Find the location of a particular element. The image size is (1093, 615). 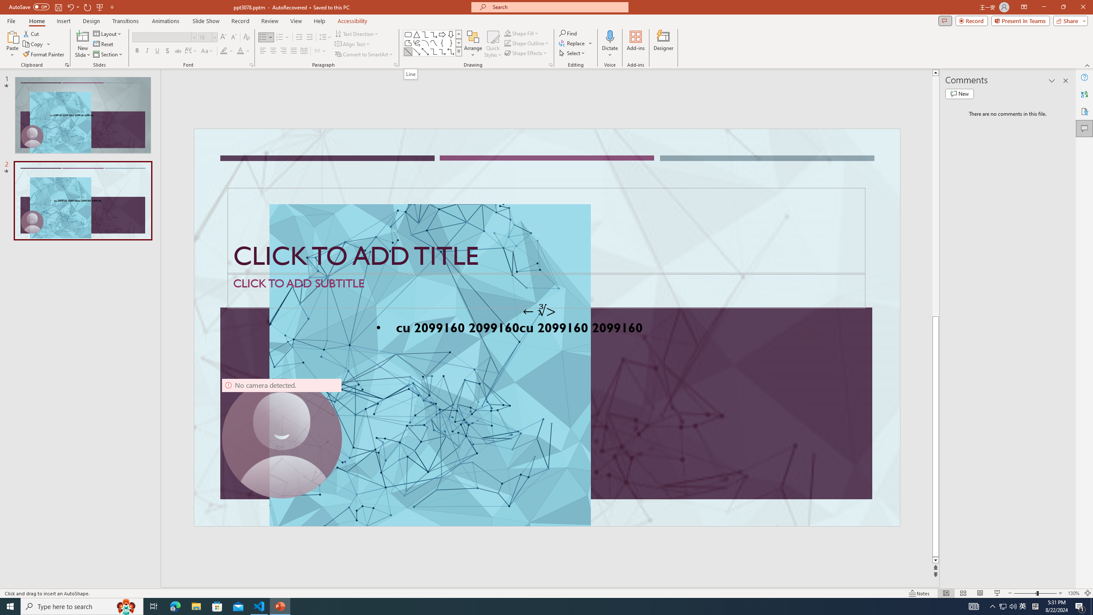

Arrange is located at coordinates (473, 44).